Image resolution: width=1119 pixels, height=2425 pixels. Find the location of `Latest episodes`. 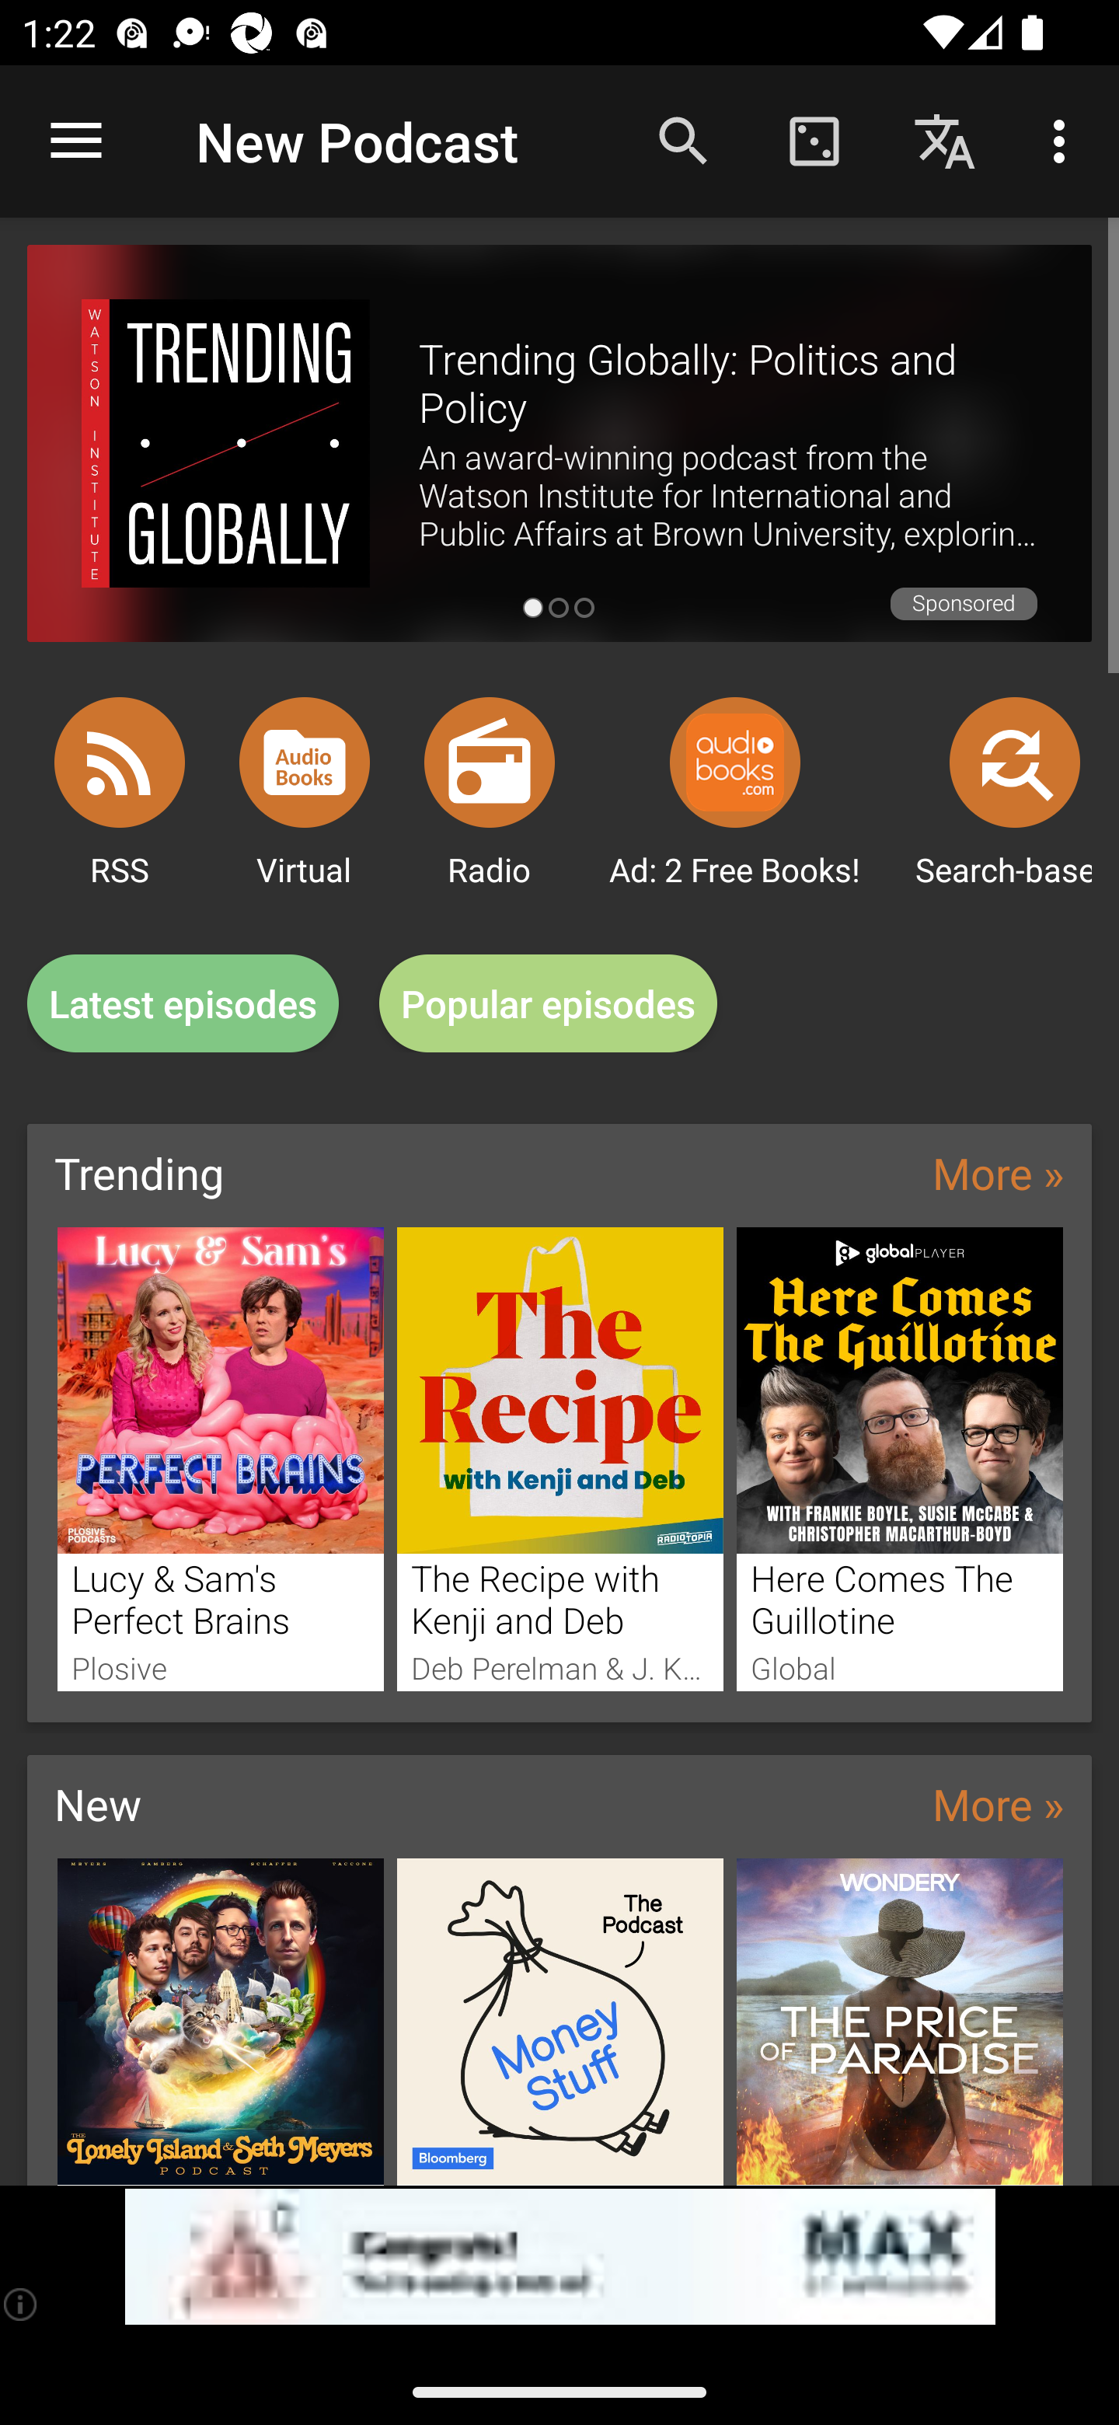

Latest episodes is located at coordinates (183, 1004).